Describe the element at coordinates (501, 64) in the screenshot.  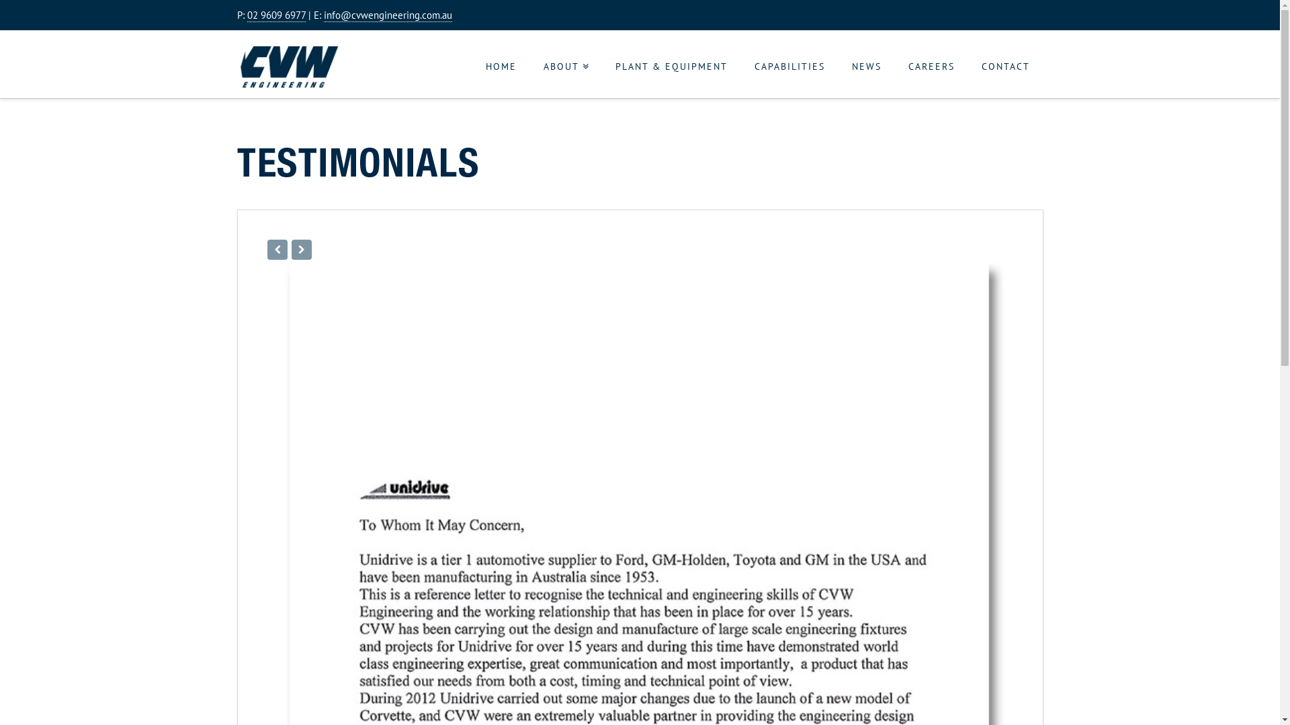
I see `HOME` at that location.